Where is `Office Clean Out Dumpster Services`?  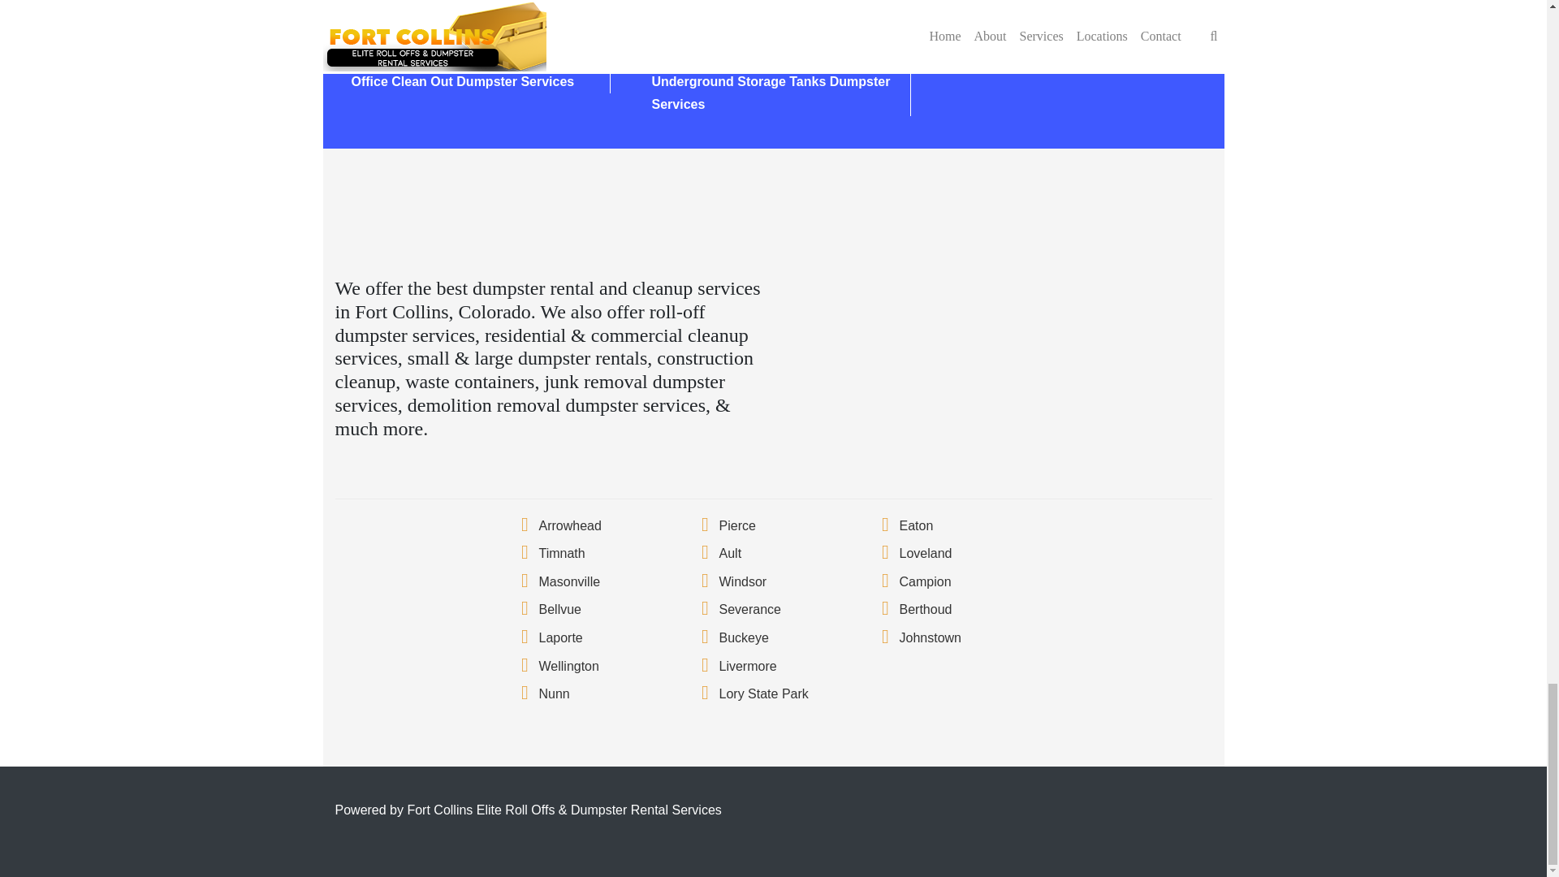
Office Clean Out Dumpster Services is located at coordinates (462, 81).